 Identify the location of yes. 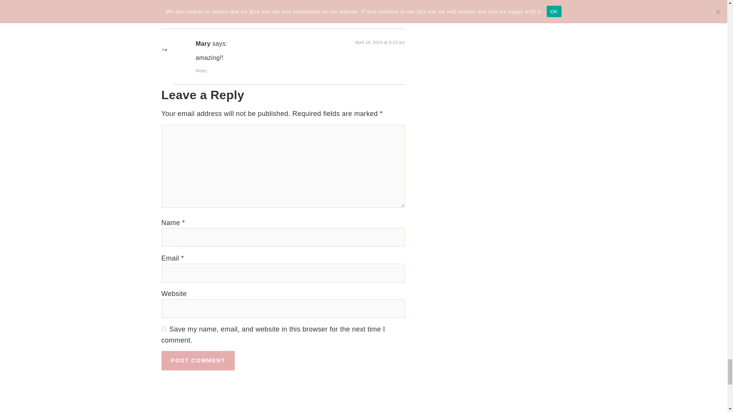
(163, 329).